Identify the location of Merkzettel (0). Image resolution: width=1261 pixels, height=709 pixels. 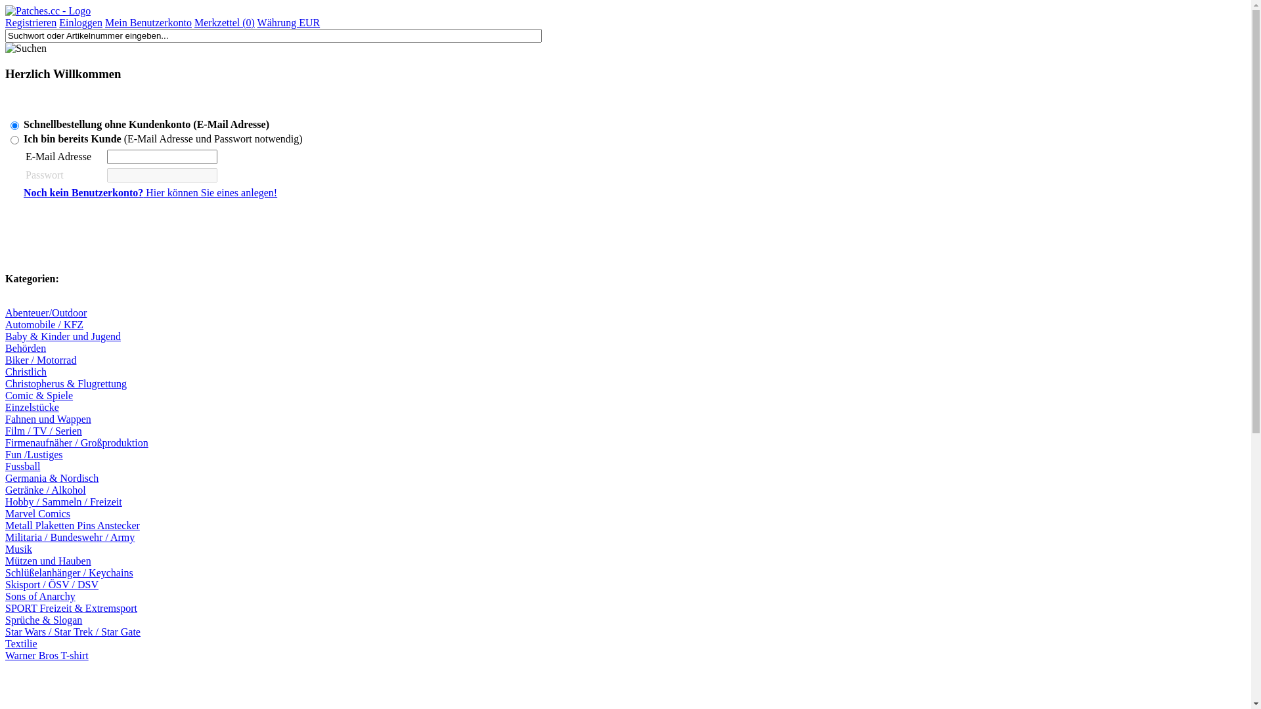
(225, 22).